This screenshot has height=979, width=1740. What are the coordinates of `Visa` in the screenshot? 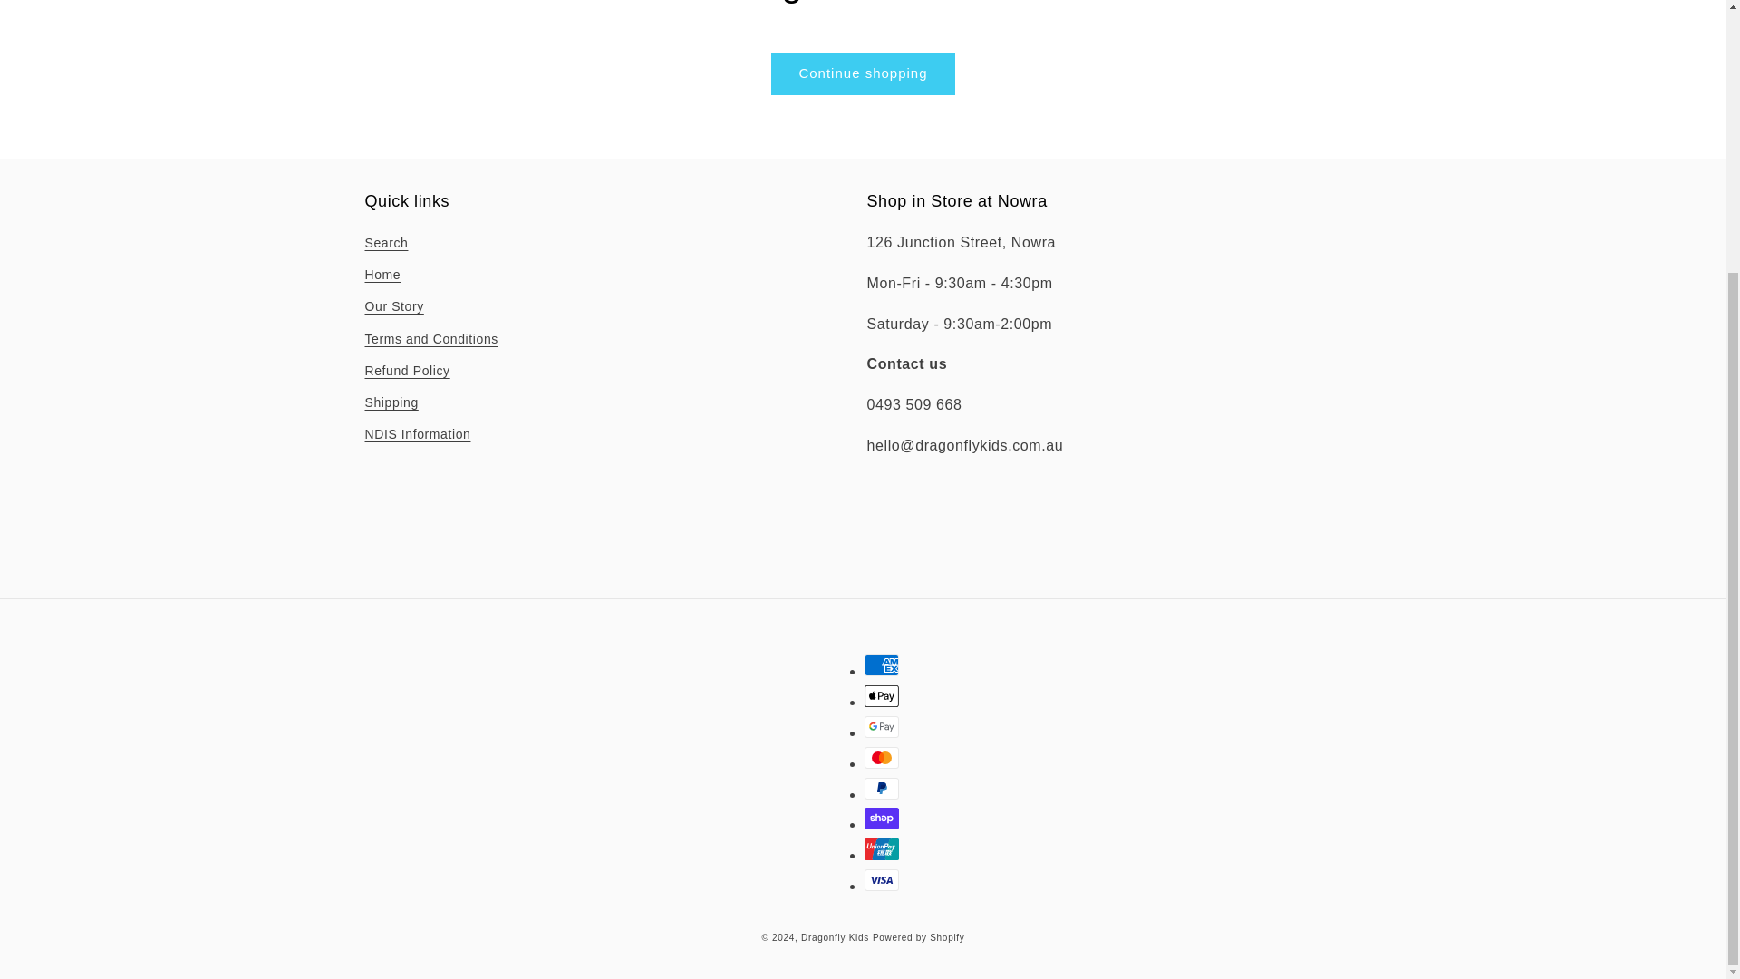 It's located at (882, 879).